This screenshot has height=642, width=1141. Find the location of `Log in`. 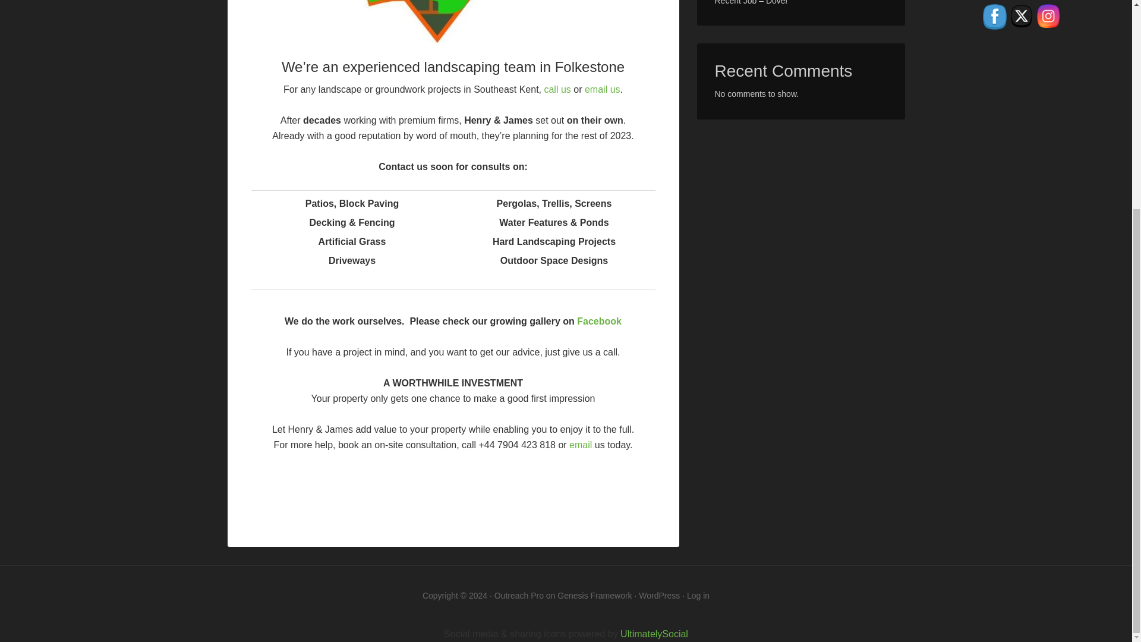

Log in is located at coordinates (698, 595).